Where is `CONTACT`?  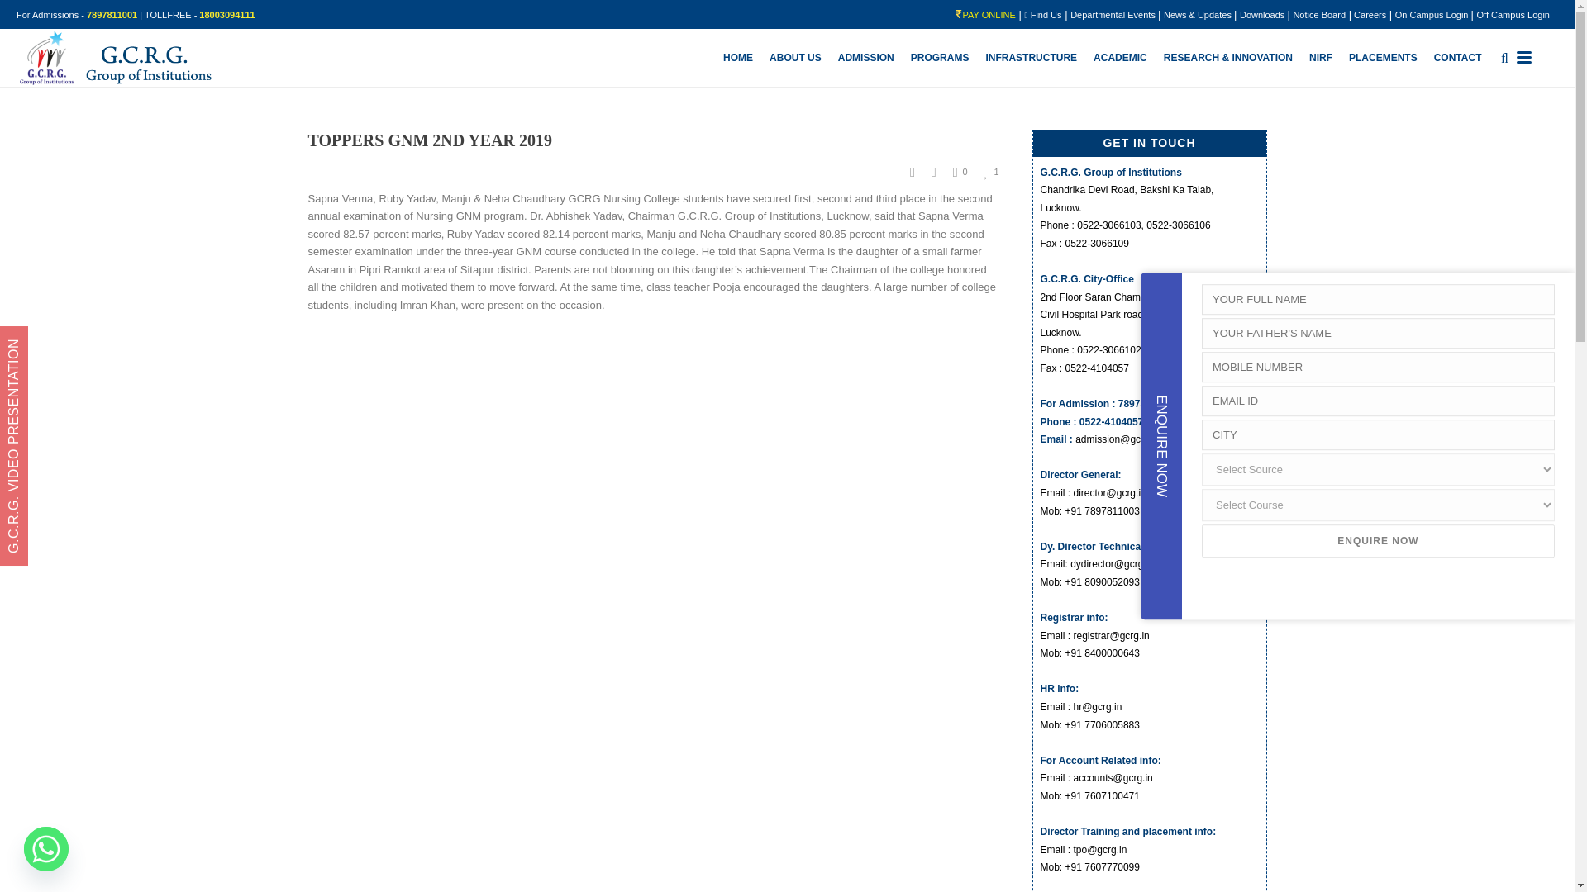 CONTACT is located at coordinates (1457, 59).